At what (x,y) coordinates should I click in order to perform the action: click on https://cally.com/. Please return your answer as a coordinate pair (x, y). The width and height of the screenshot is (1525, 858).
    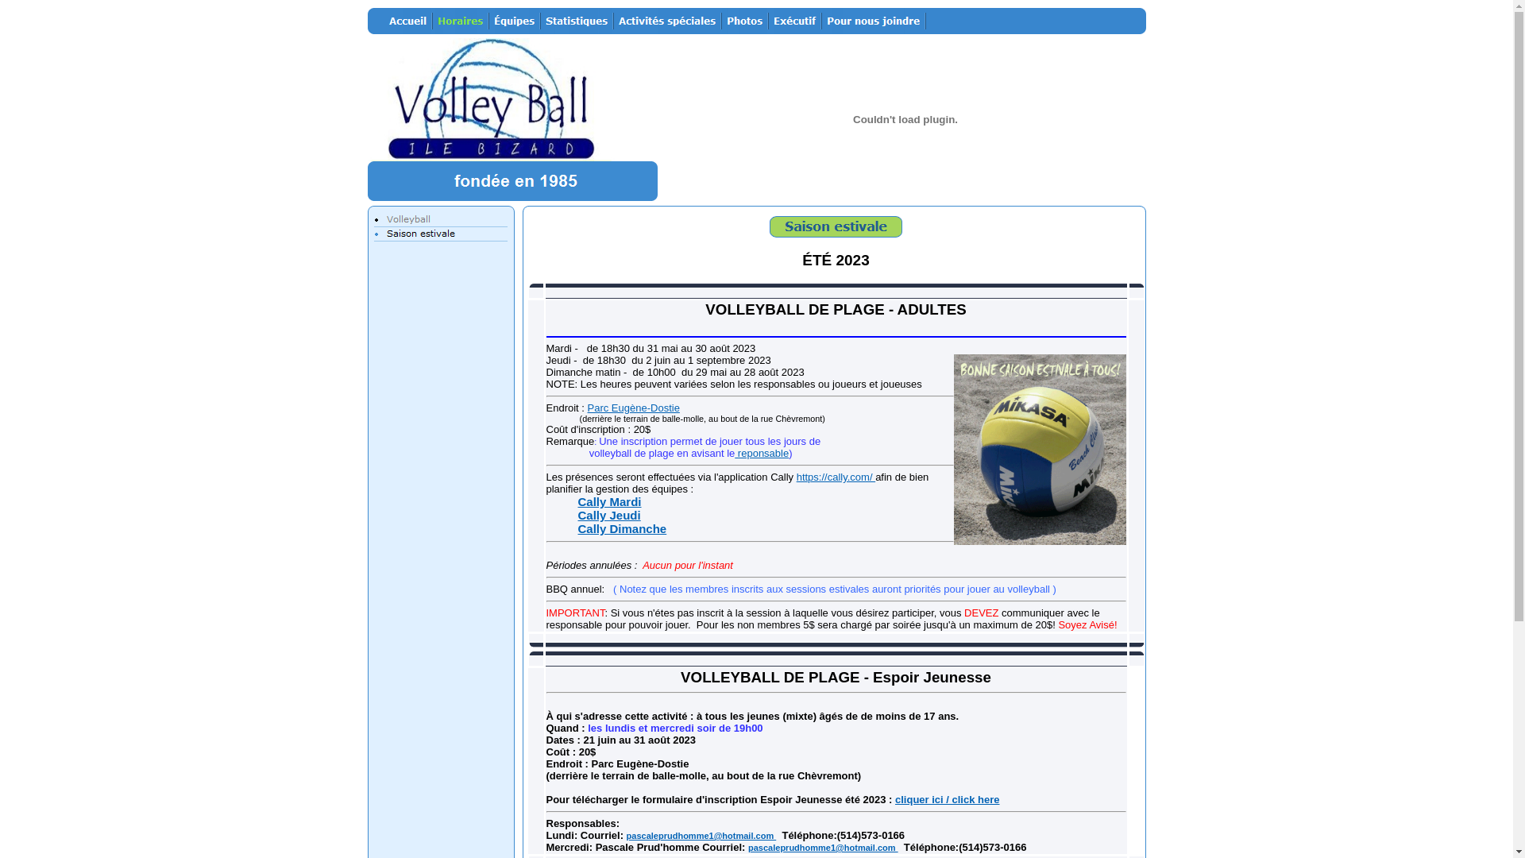
    Looking at the image, I should click on (836, 477).